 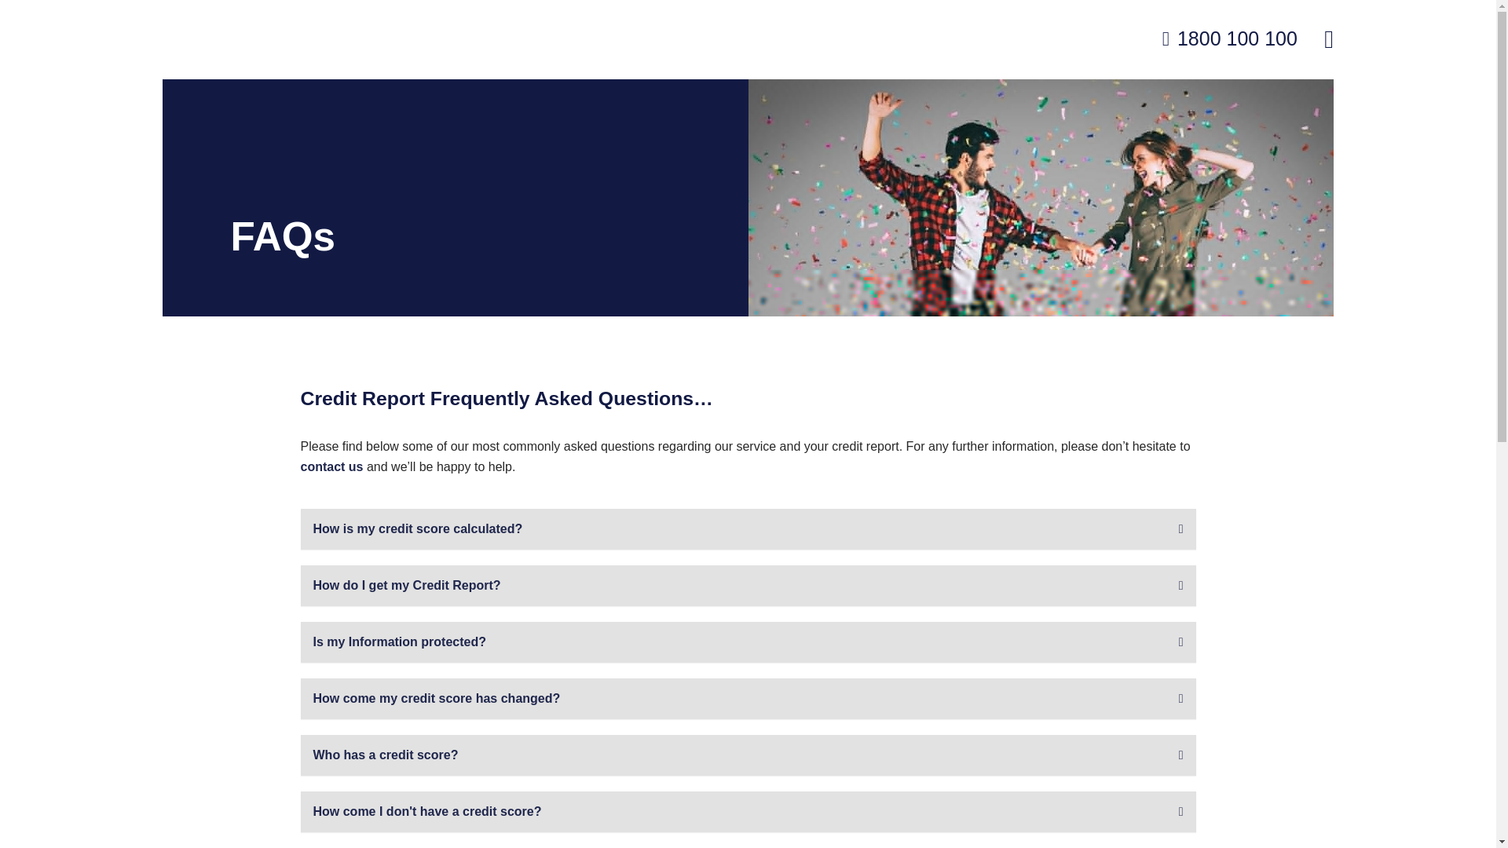 What do you see at coordinates (747, 642) in the screenshot?
I see `Is my Information protected?` at bounding box center [747, 642].